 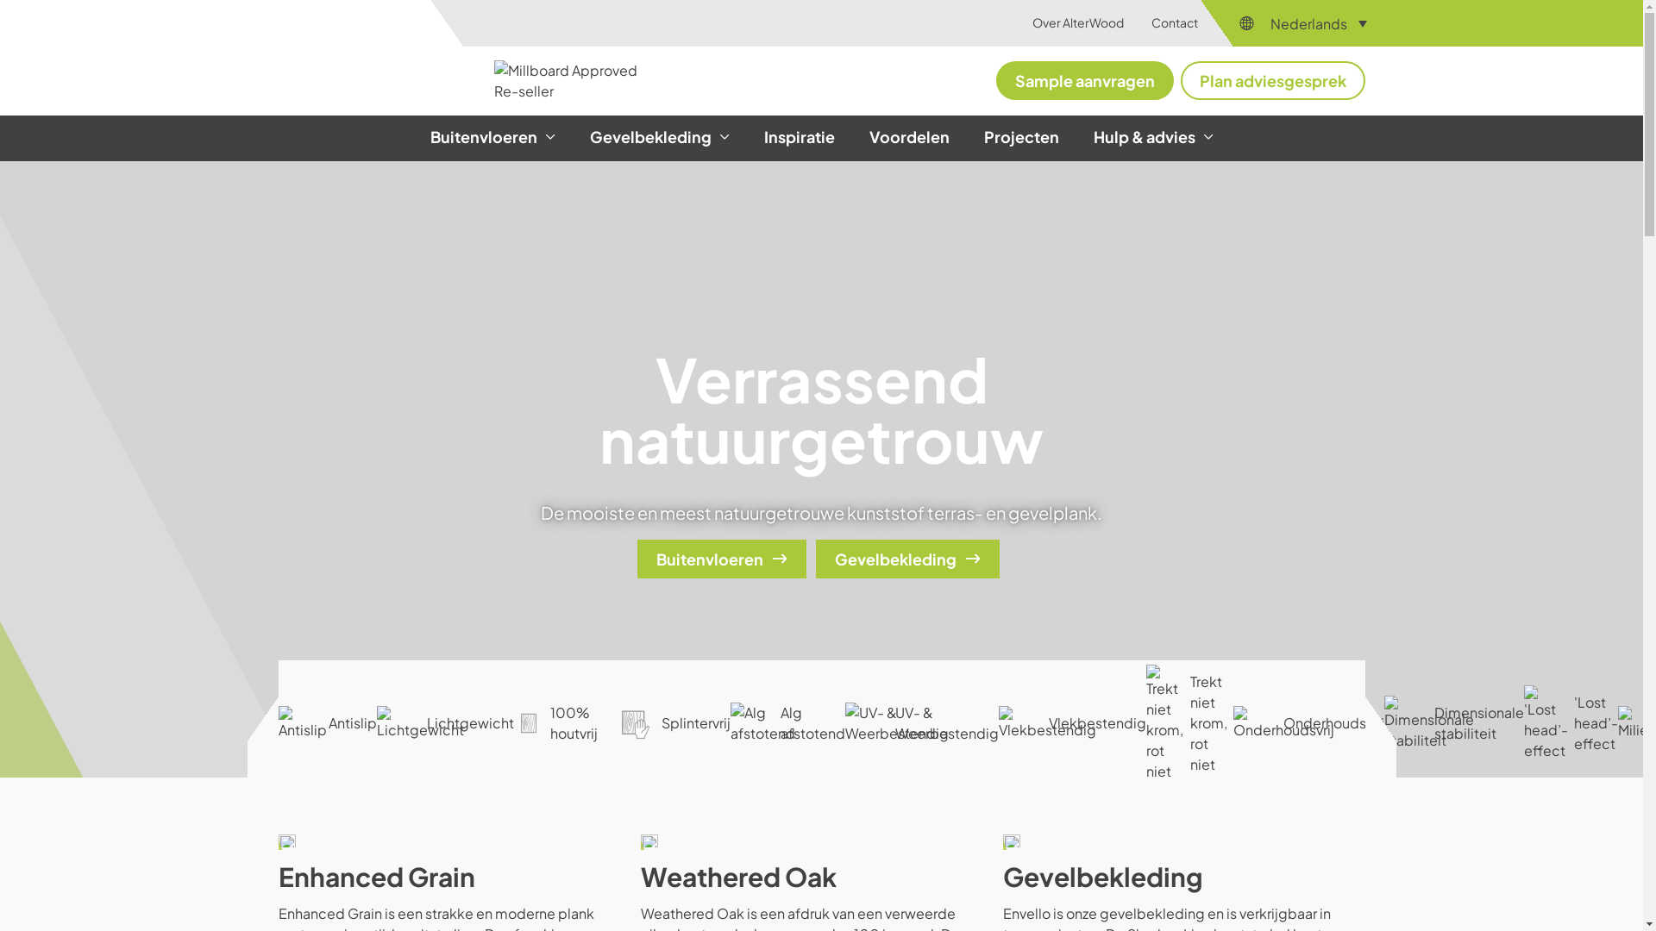 I want to click on Gevelbekleding, so click(x=660, y=138).